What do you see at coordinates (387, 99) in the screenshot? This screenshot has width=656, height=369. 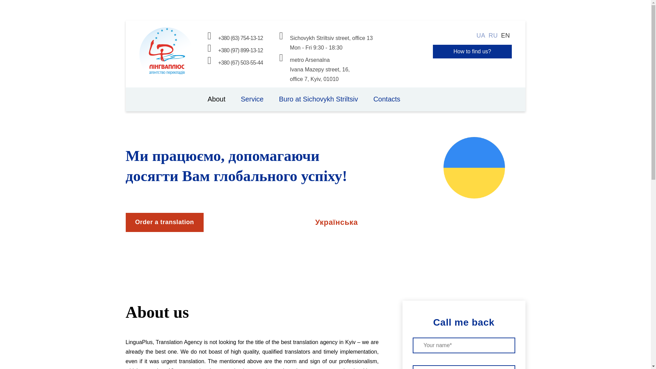 I see `Contacts` at bounding box center [387, 99].